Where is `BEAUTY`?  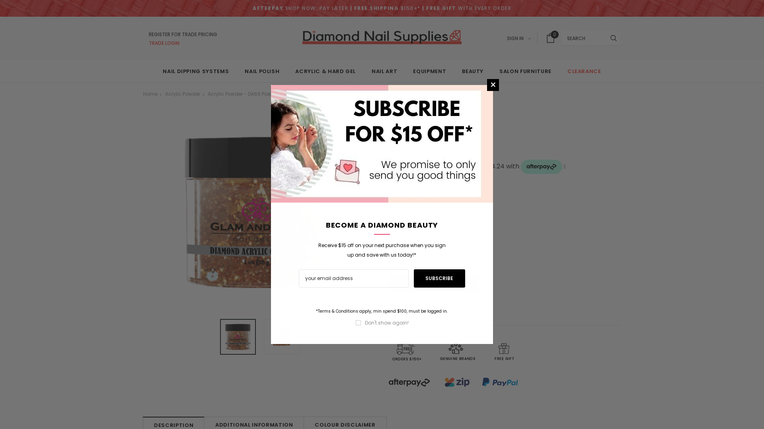
BEAUTY is located at coordinates (473, 72).